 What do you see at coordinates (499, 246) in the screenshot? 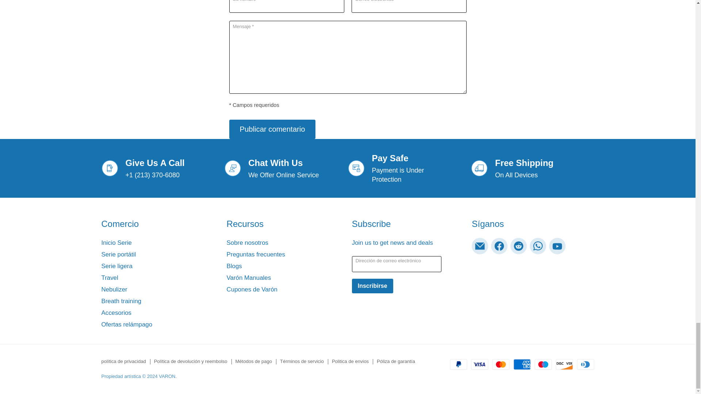
I see `Facebook` at bounding box center [499, 246].